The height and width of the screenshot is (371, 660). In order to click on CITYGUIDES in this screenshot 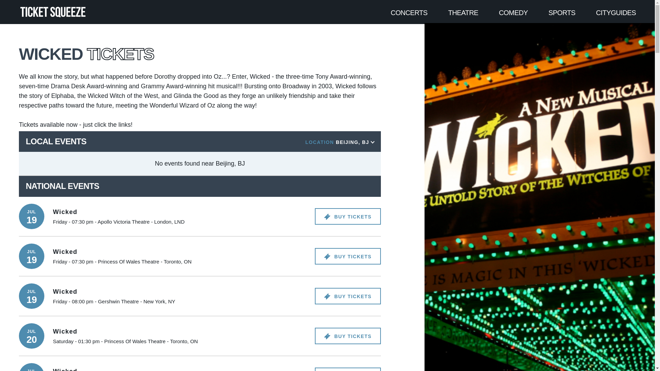, I will do `click(616, 12)`.